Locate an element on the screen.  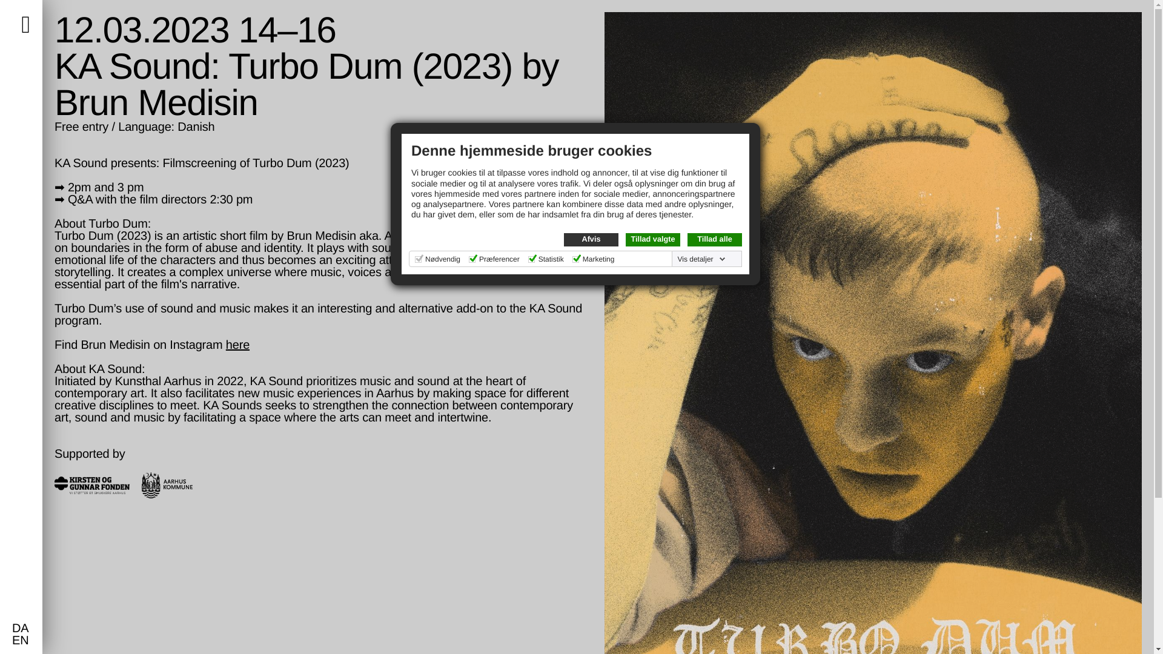
Afvis is located at coordinates (591, 240).